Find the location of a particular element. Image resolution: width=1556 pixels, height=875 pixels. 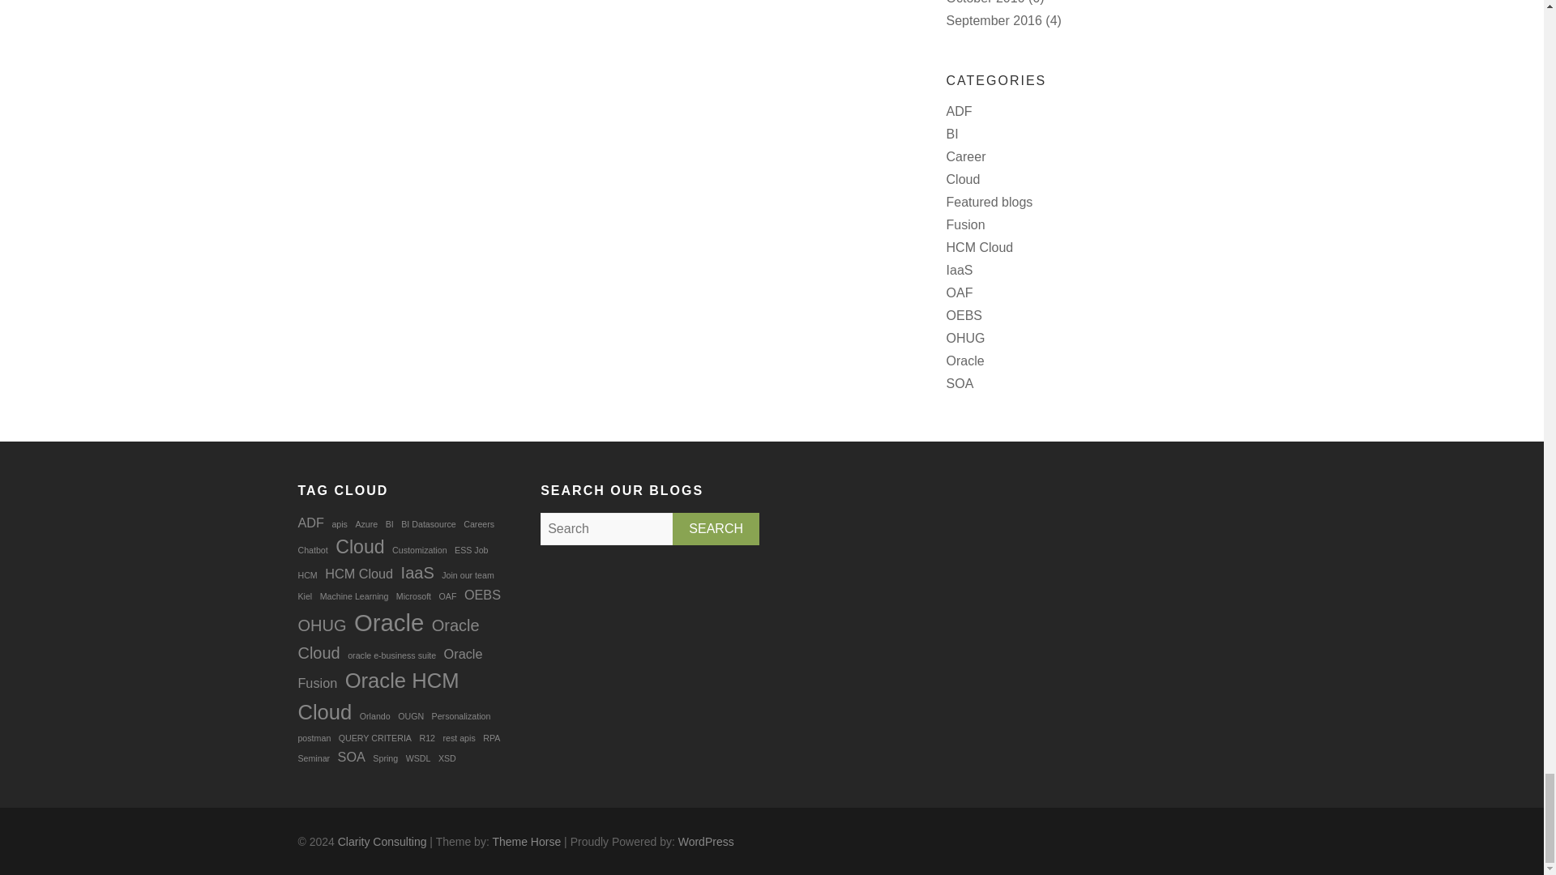

Clarity Consulting is located at coordinates (382, 841).